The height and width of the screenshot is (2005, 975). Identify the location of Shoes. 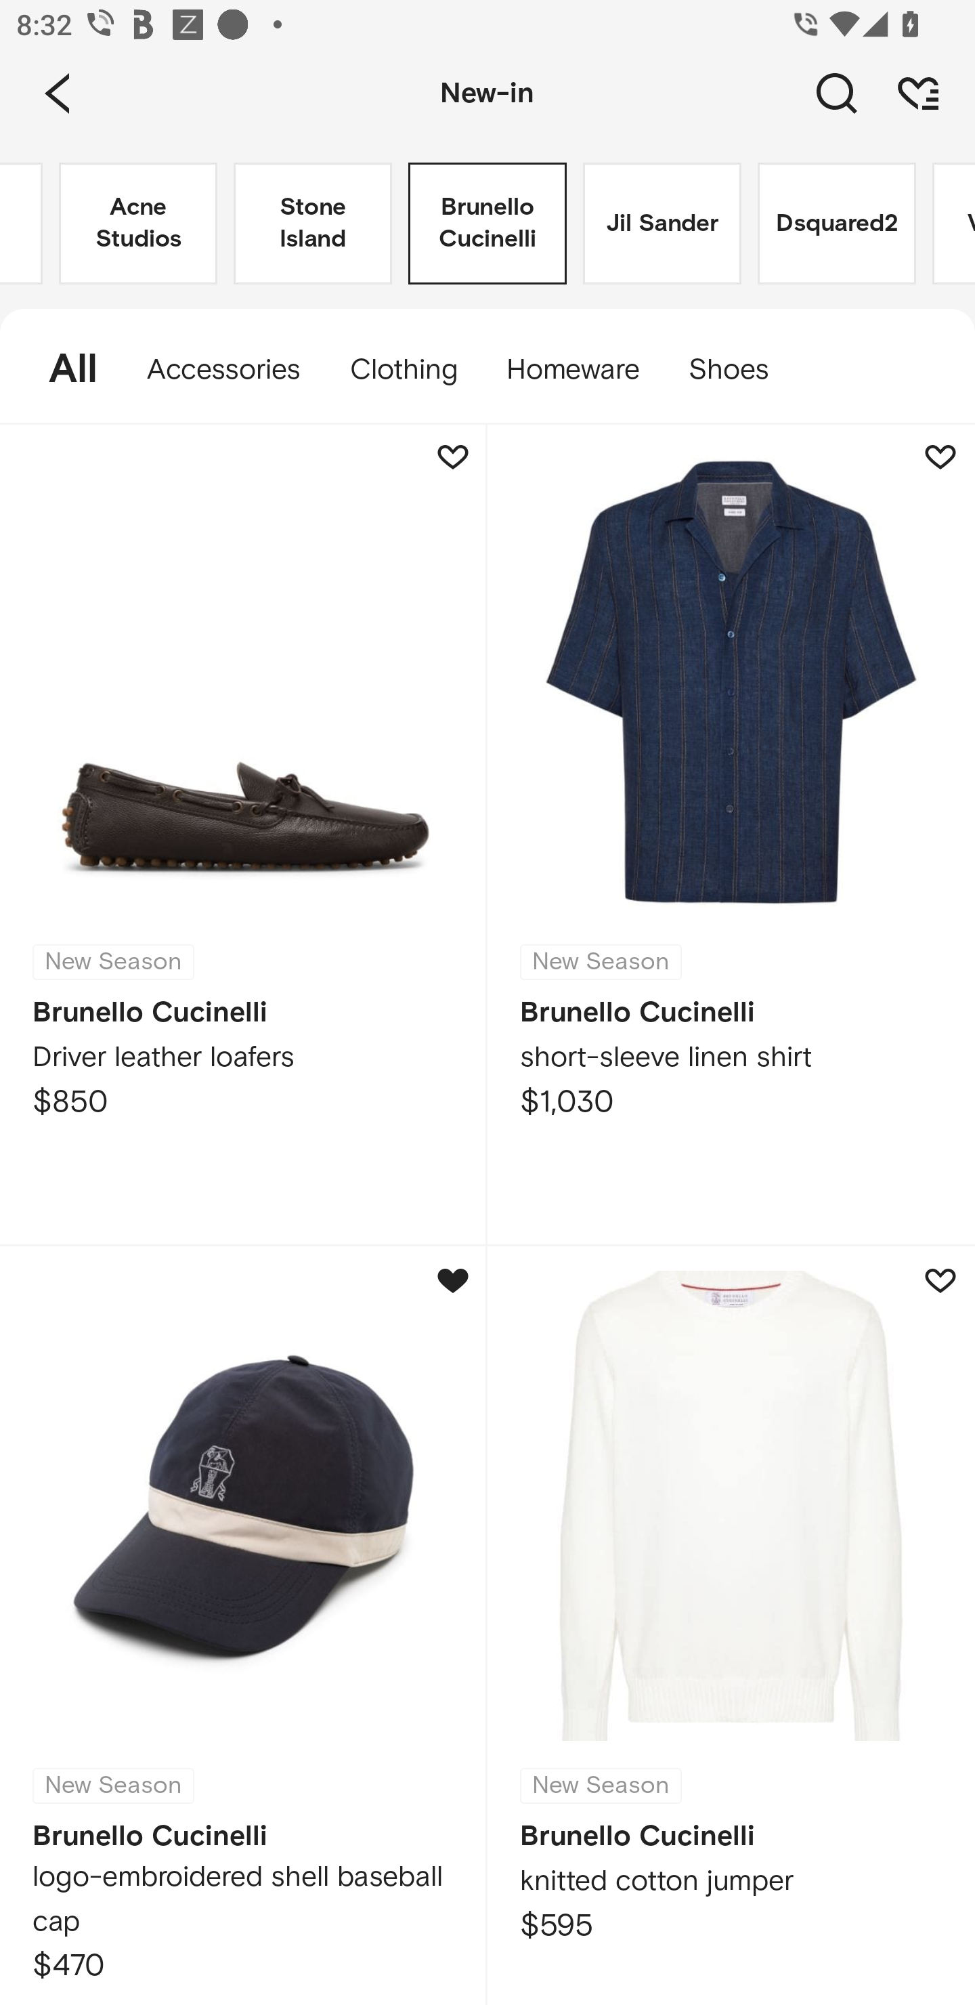
(741, 370).